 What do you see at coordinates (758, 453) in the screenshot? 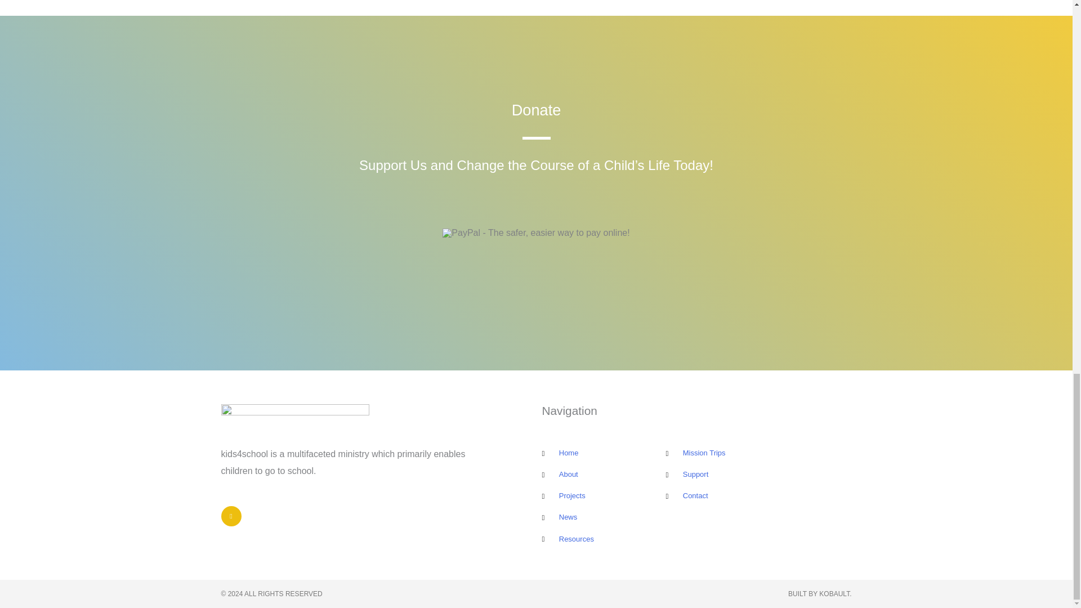
I see `Mission Trips` at bounding box center [758, 453].